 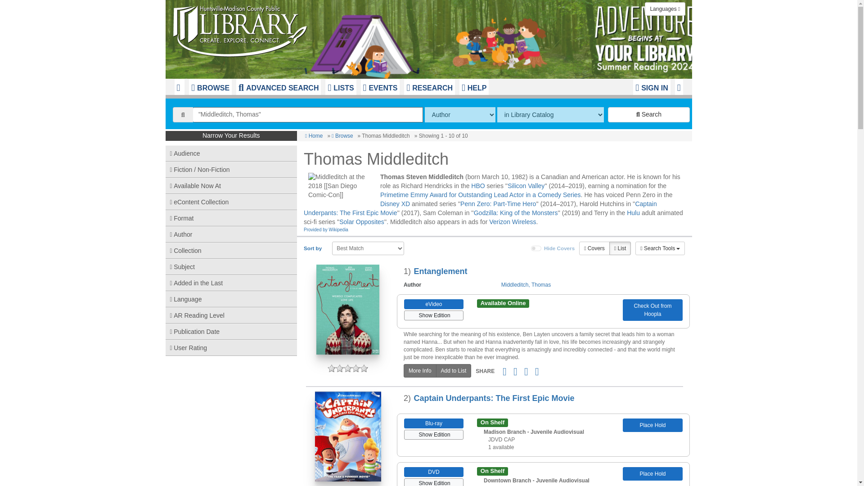 What do you see at coordinates (429, 86) in the screenshot?
I see `RESEARCH` at bounding box center [429, 86].